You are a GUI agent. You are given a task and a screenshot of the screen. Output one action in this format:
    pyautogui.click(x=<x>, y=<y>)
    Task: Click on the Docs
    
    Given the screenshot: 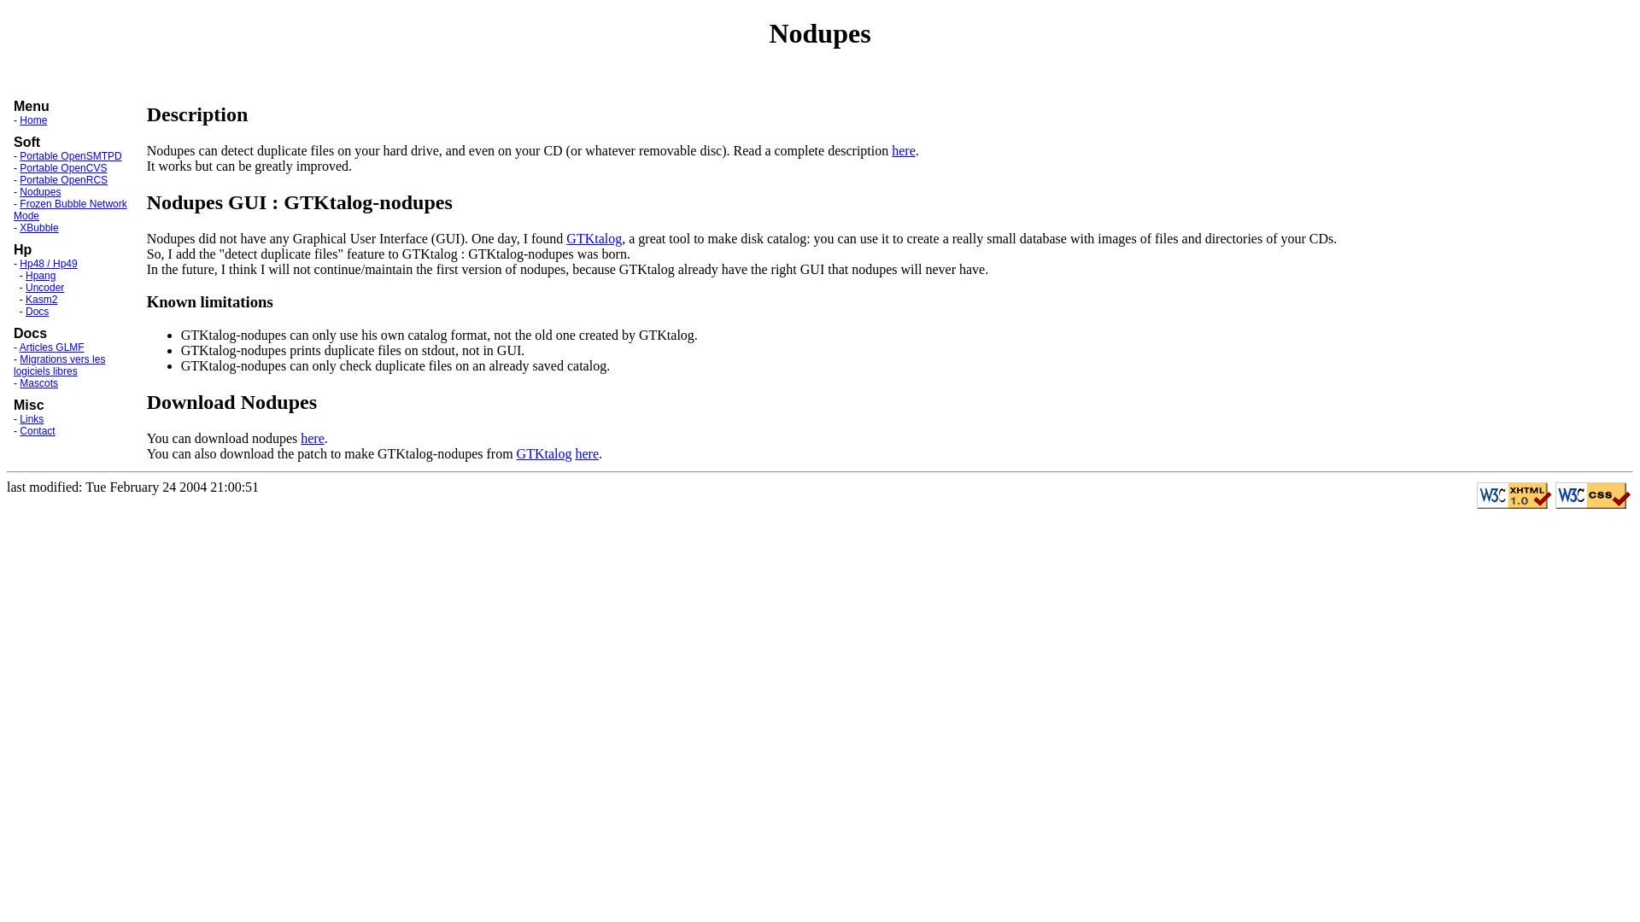 What is the action you would take?
    pyautogui.click(x=38, y=312)
    